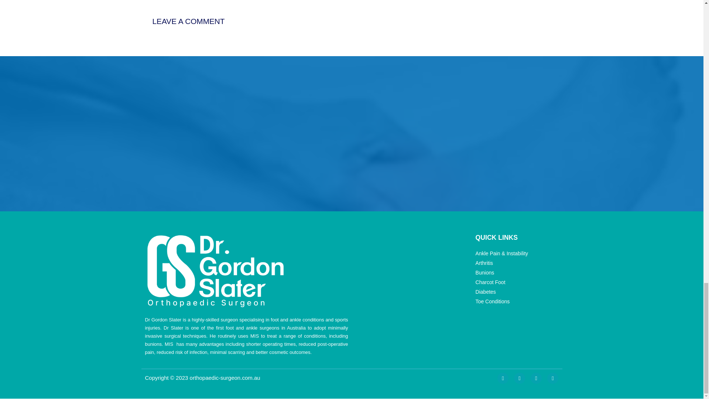 The height and width of the screenshot is (399, 709). I want to click on Toe Conditions, so click(516, 301).